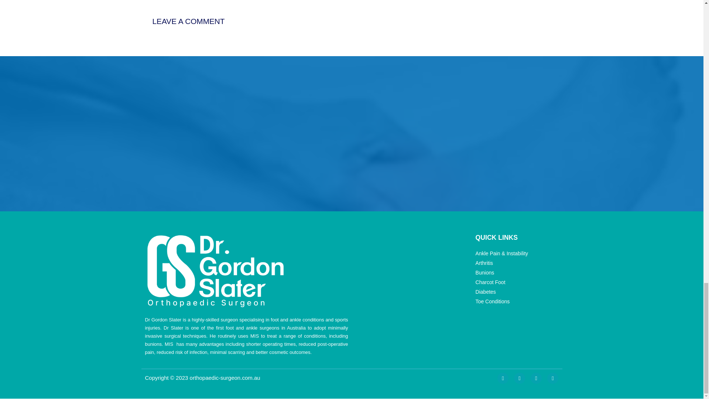 The height and width of the screenshot is (399, 709). I want to click on Toe Conditions, so click(516, 301).